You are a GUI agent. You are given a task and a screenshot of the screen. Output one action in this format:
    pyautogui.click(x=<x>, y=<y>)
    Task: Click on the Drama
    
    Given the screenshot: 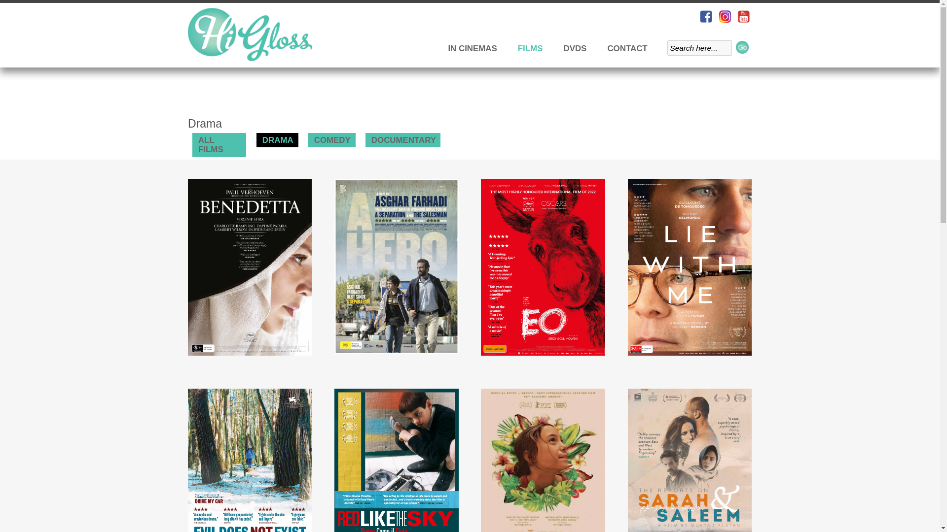 What is the action you would take?
    pyautogui.click(x=277, y=140)
    